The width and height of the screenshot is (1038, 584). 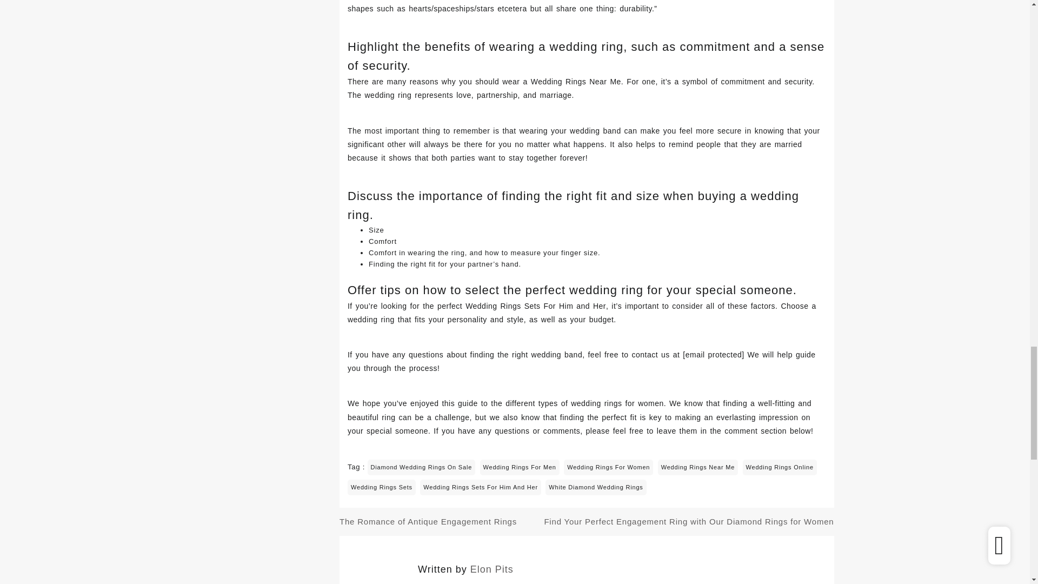 I want to click on Posts by Elon Pits, so click(x=492, y=569).